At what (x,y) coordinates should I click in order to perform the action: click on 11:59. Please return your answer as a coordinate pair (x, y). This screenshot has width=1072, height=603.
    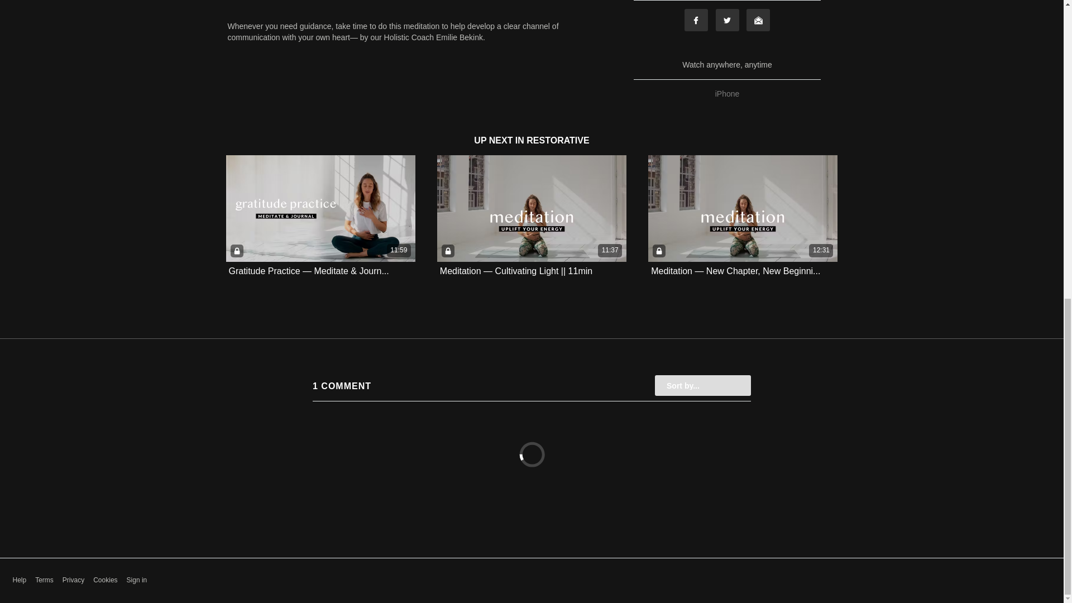
    Looking at the image, I should click on (320, 208).